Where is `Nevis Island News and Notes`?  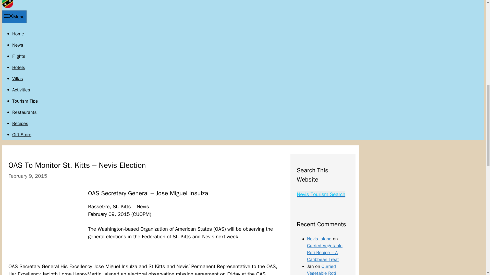 Nevis Island News and Notes is located at coordinates (7, 7).